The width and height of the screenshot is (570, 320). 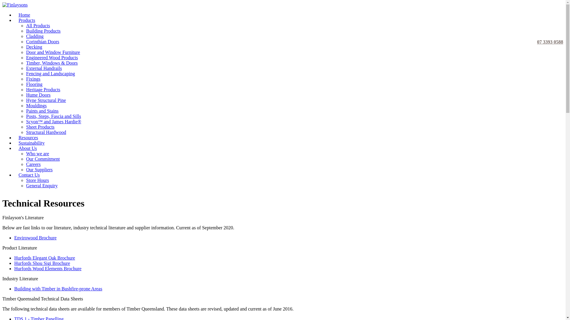 I want to click on Products, so click(x=27, y=20).